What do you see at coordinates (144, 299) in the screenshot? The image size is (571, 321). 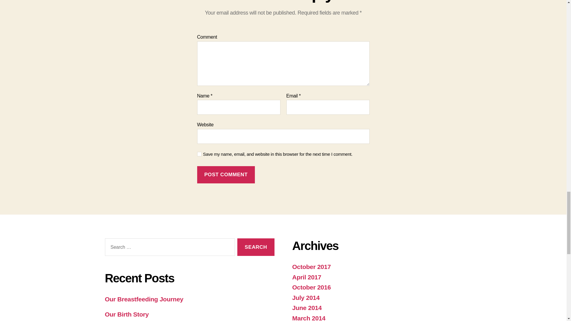 I see `Our Breastfeeding Journey` at bounding box center [144, 299].